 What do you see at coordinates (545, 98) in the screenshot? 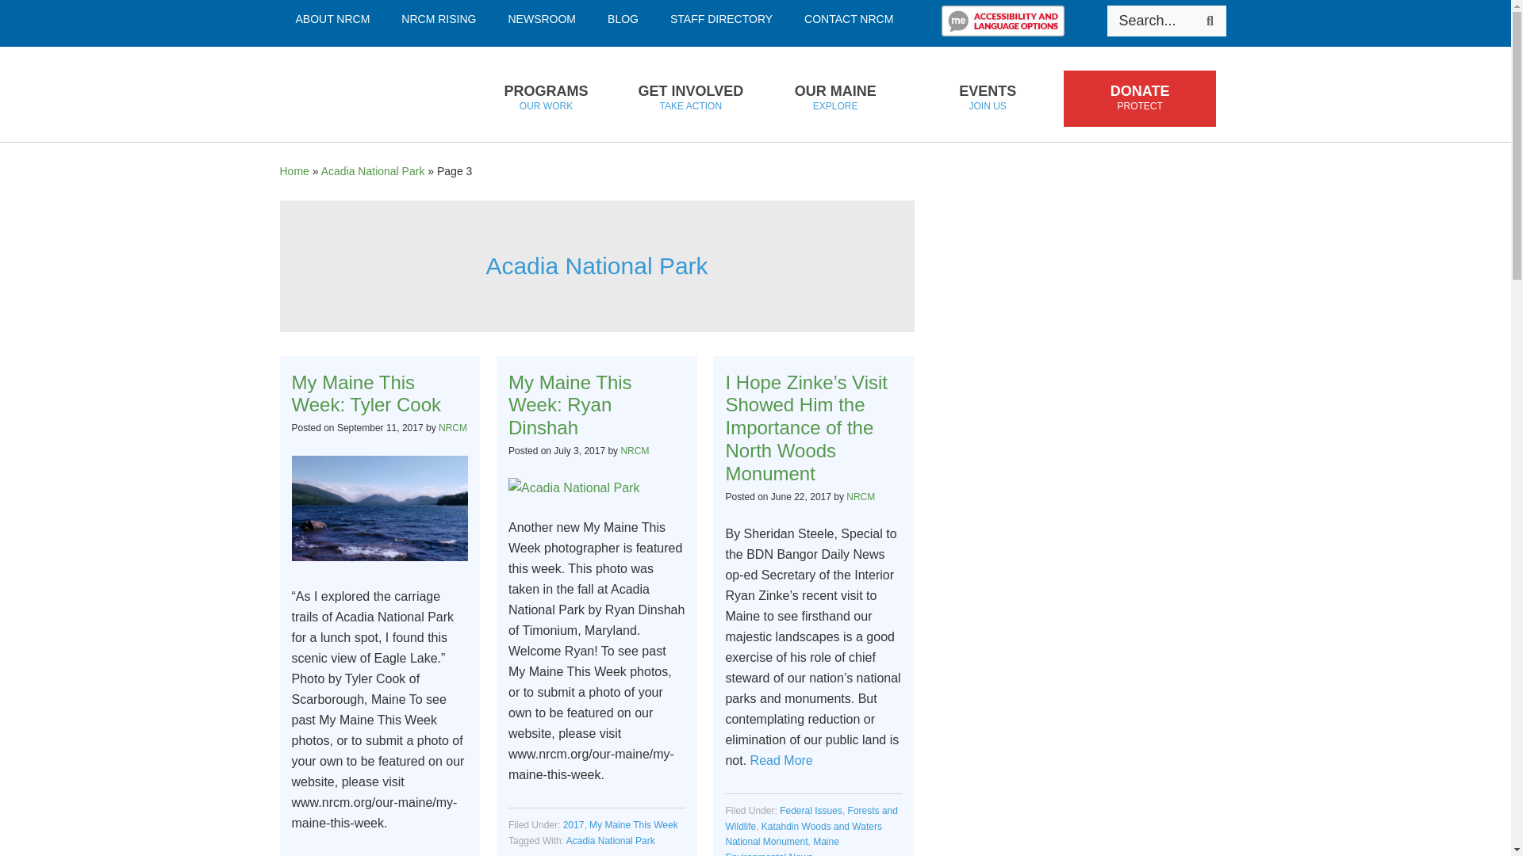
I see `NEWSROOM` at bounding box center [545, 98].